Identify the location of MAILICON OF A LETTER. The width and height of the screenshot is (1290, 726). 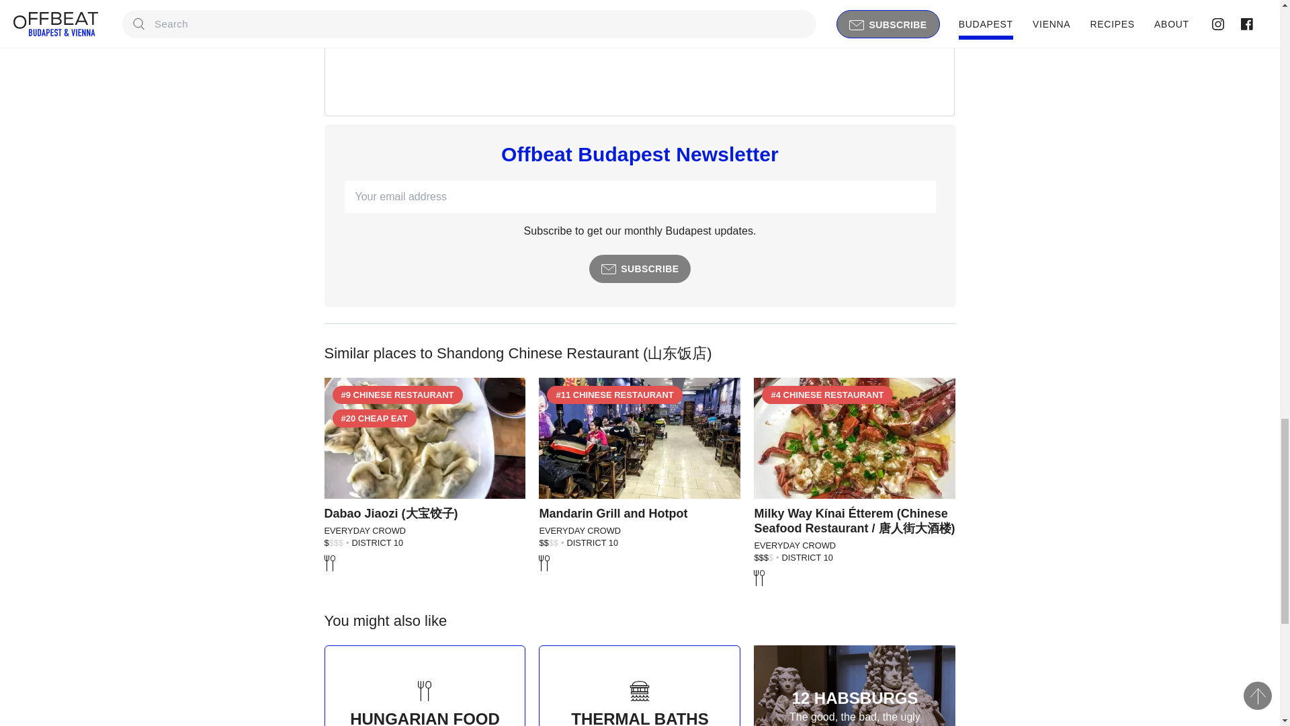
(609, 270).